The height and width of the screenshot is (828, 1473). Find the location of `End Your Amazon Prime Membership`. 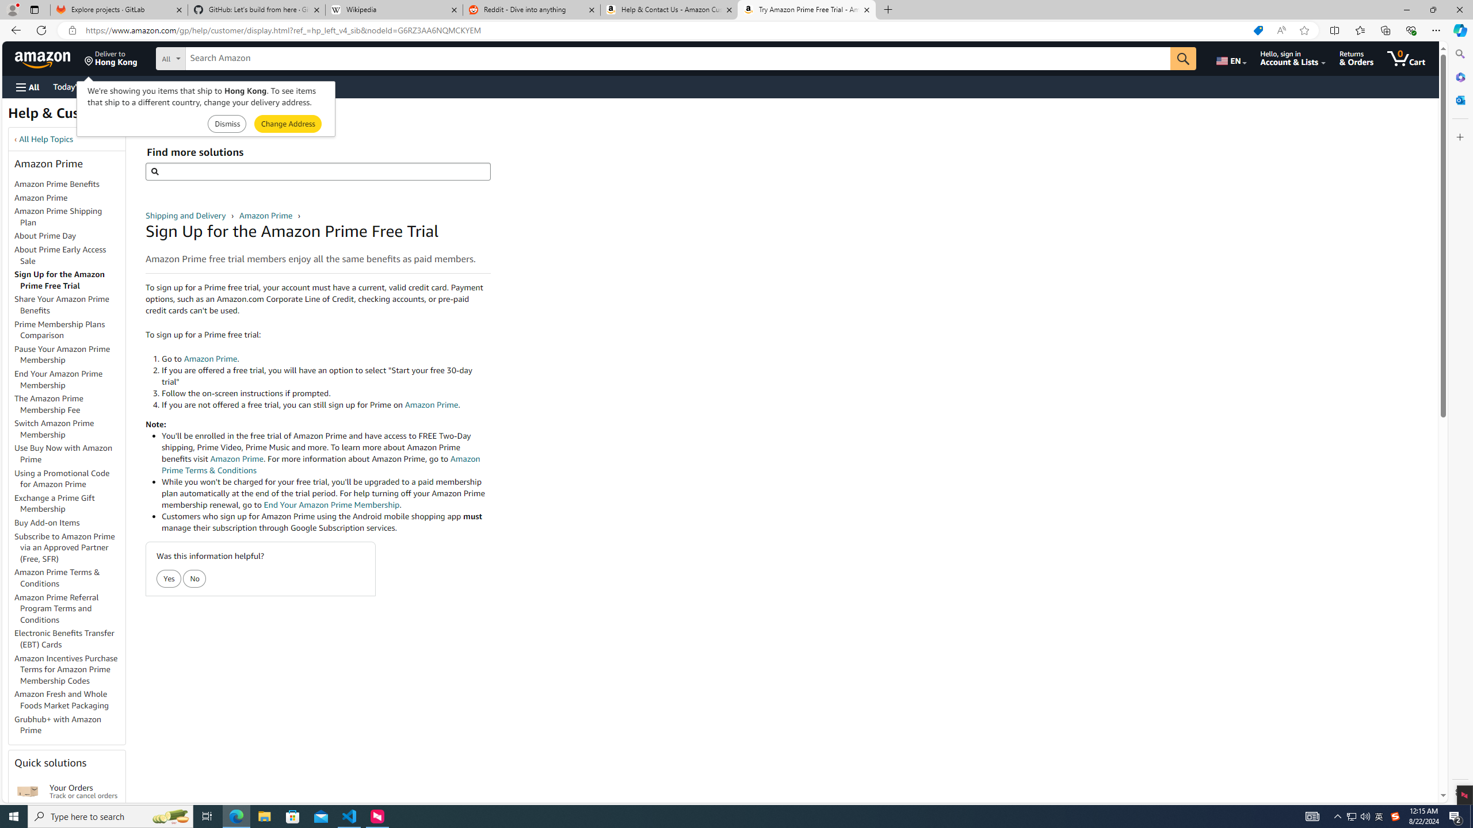

End Your Amazon Prime Membership is located at coordinates (70, 379).